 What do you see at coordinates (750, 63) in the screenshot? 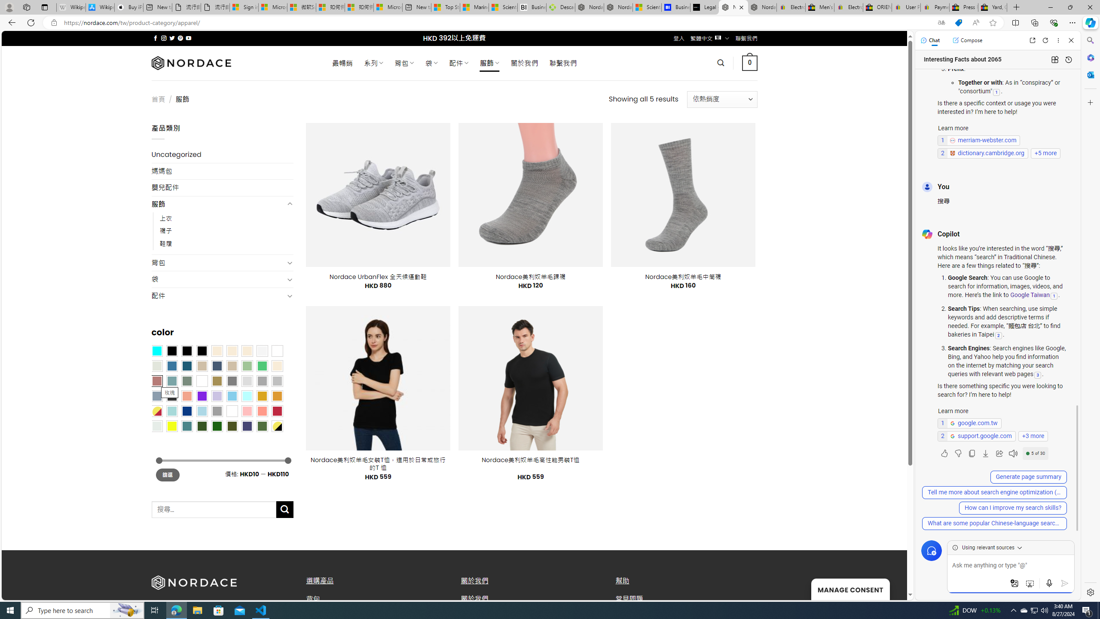
I see ` 0 ` at bounding box center [750, 63].